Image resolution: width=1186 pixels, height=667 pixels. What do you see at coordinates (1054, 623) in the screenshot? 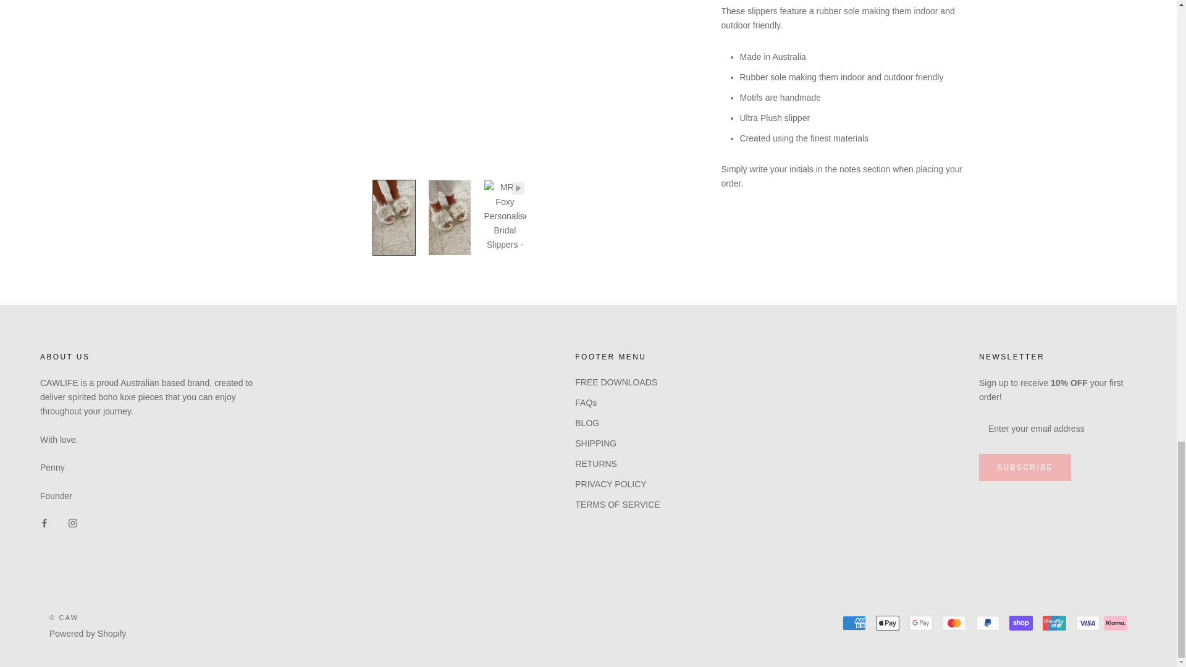
I see `Union Pay` at bounding box center [1054, 623].